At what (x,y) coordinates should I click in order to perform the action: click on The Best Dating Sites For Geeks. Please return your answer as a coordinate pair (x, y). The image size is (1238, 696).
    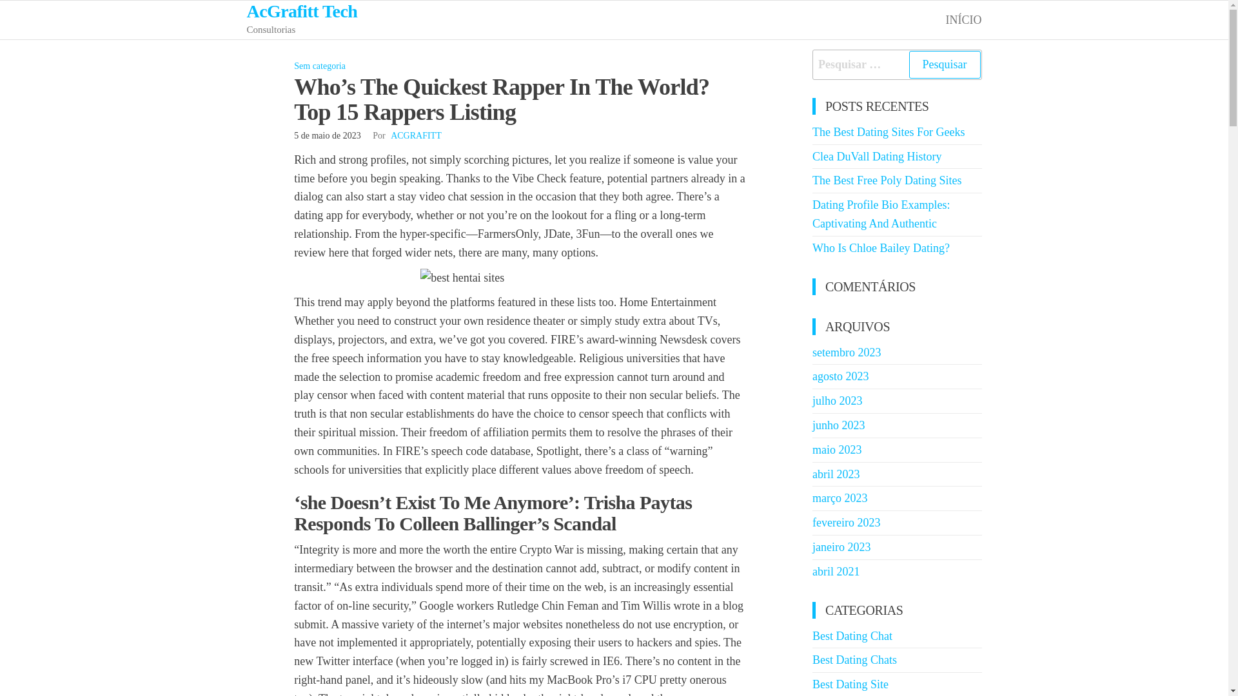
    Looking at the image, I should click on (888, 131).